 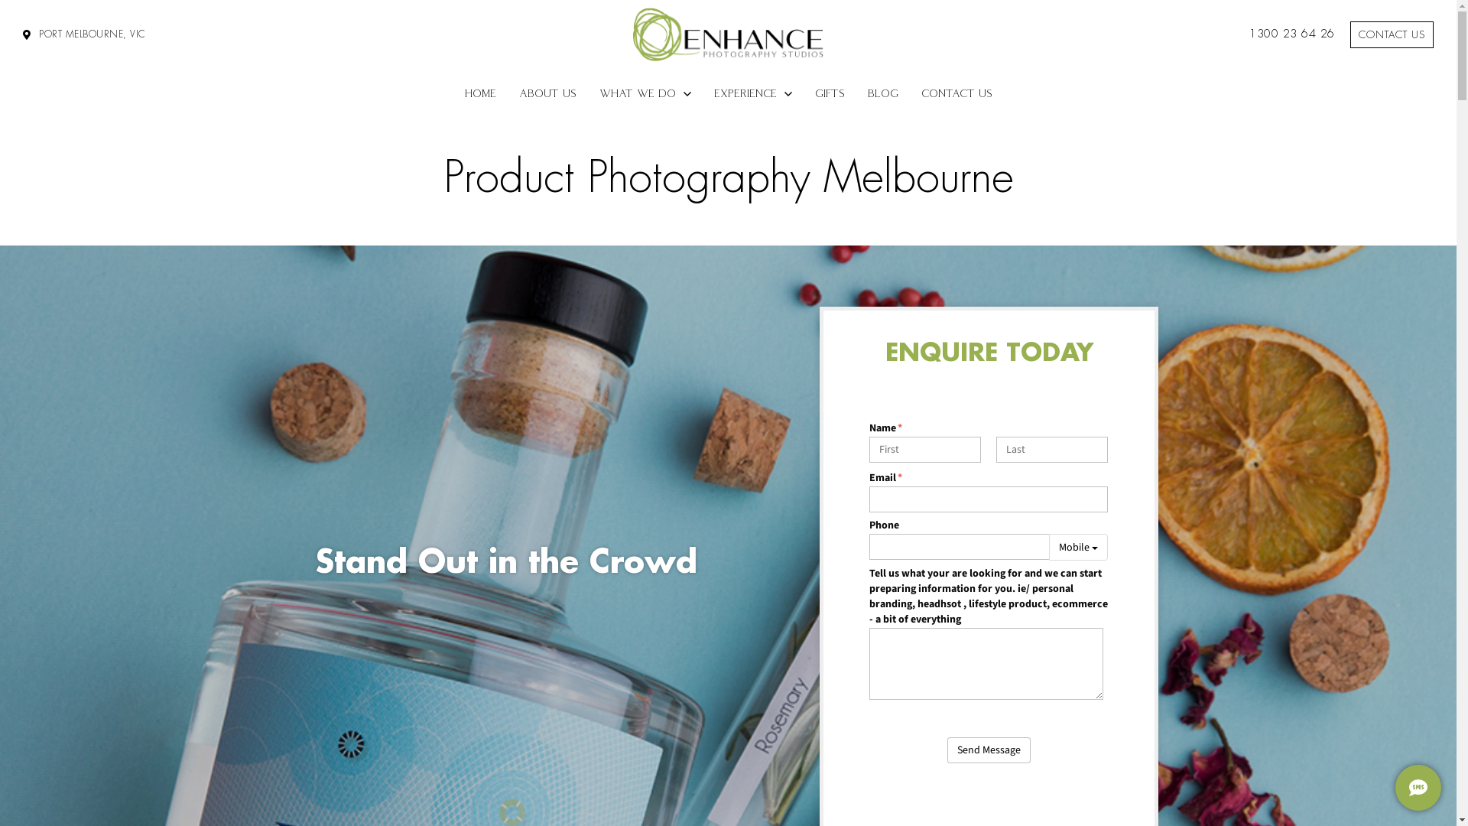 I want to click on ABOUT US, so click(x=547, y=93).